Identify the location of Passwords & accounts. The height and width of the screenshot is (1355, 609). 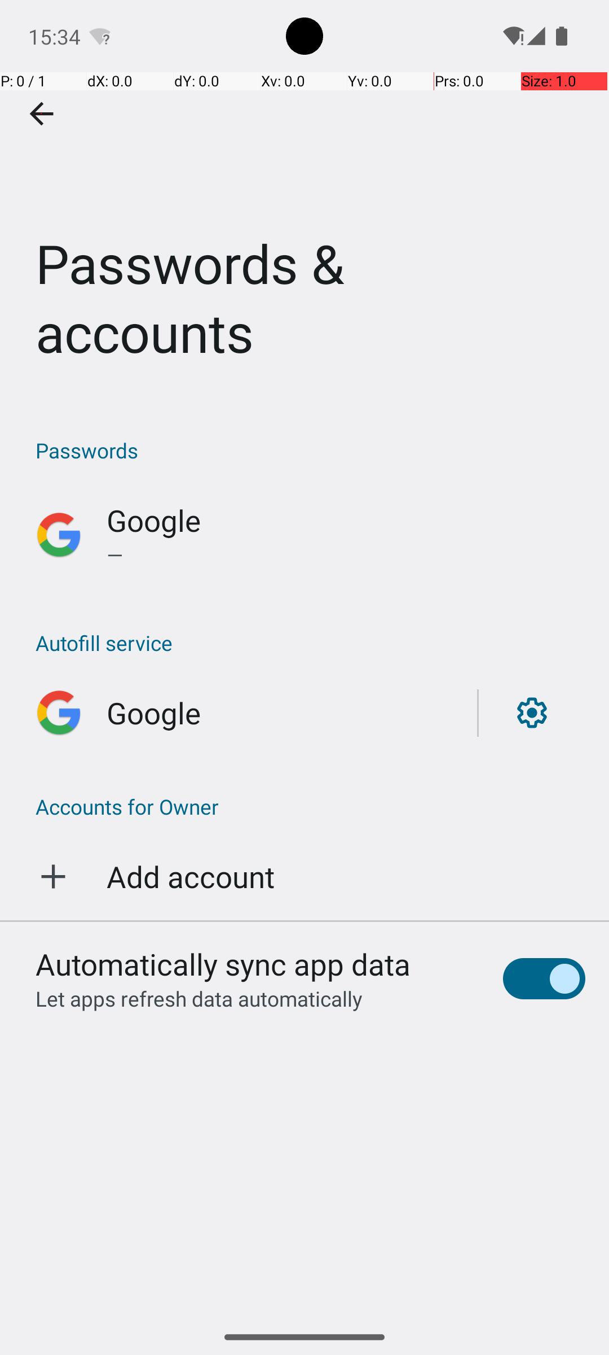
(304, 200).